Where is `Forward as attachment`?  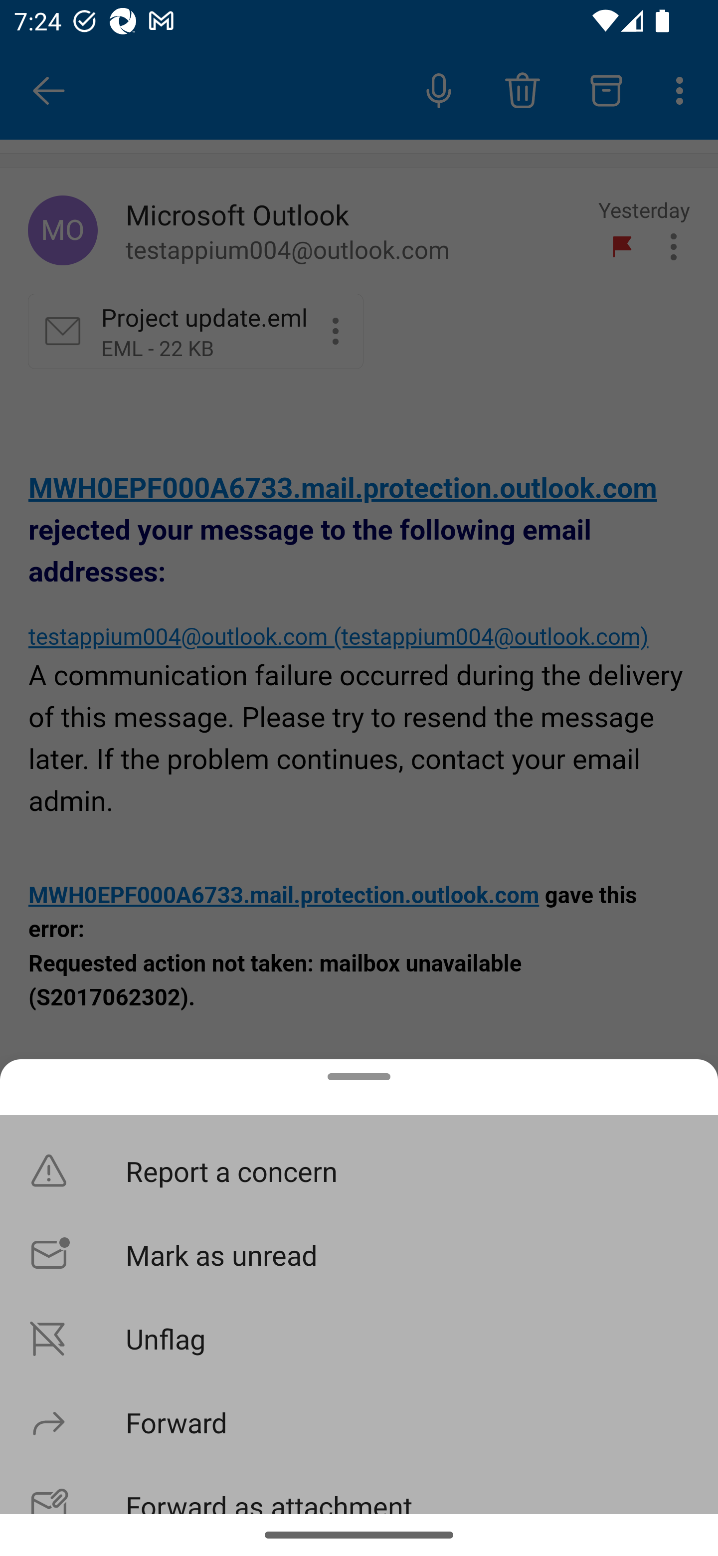 Forward as attachment is located at coordinates (359, 1489).